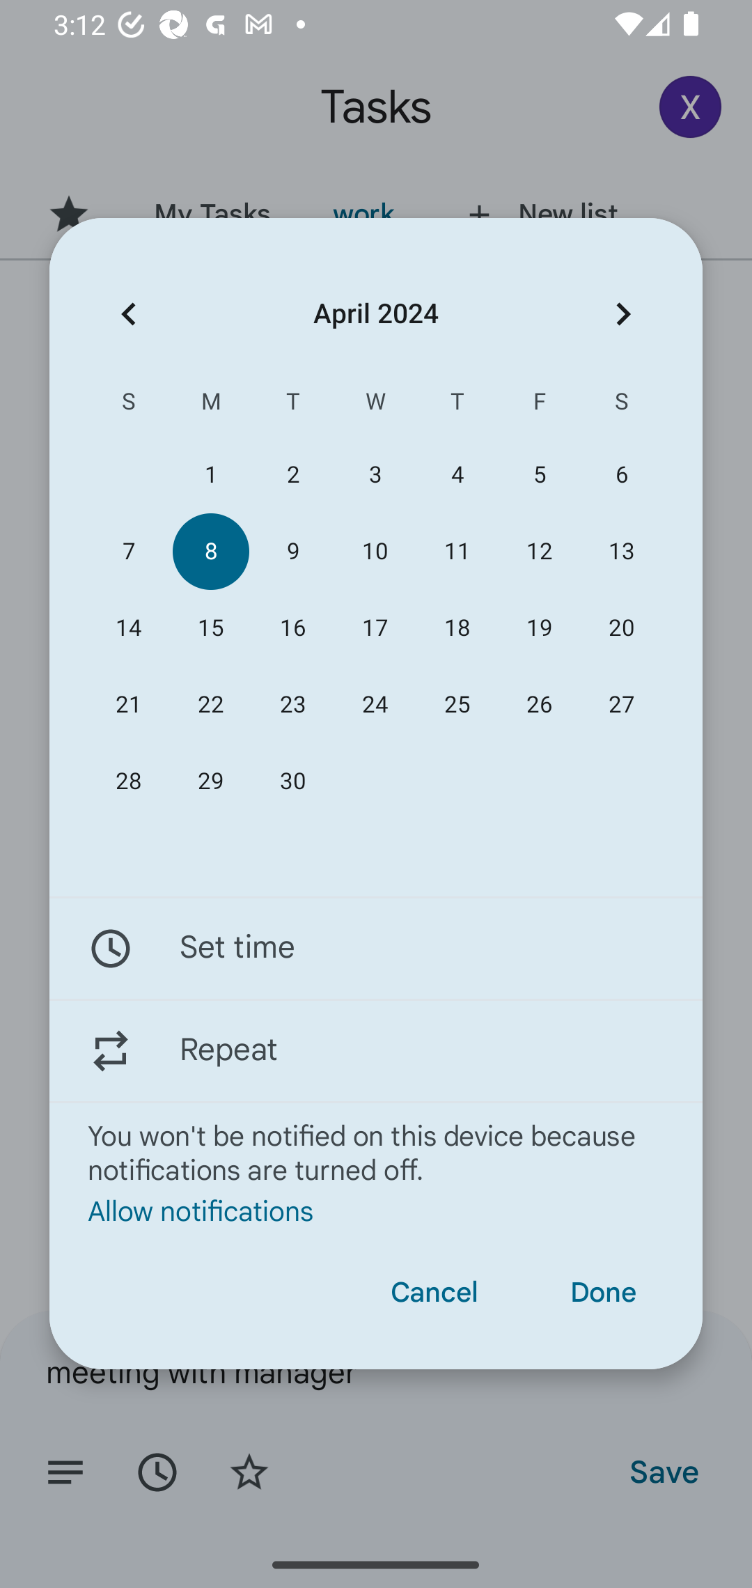  Describe the element at coordinates (457, 705) in the screenshot. I see `25 25 April 2024` at that location.